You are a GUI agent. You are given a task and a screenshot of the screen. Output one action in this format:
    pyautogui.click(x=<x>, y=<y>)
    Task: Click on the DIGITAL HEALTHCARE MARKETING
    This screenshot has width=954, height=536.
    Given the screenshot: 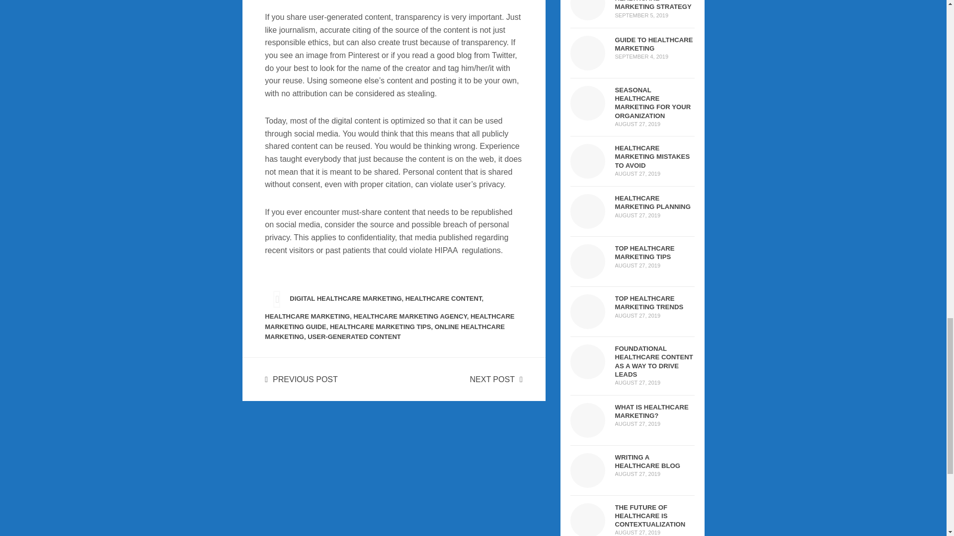 What is the action you would take?
    pyautogui.click(x=346, y=299)
    